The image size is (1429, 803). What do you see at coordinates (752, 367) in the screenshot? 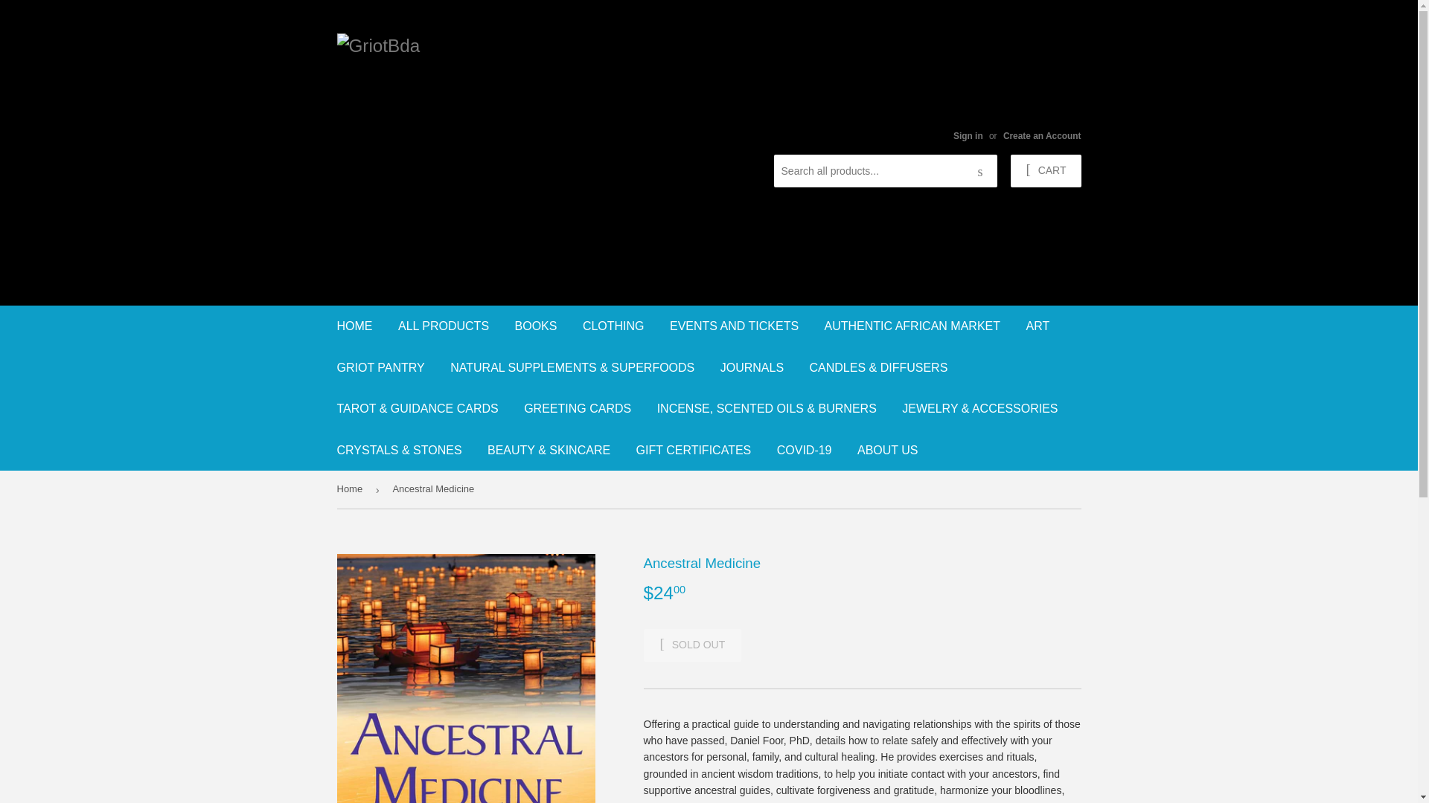
I see `JOURNALS` at bounding box center [752, 367].